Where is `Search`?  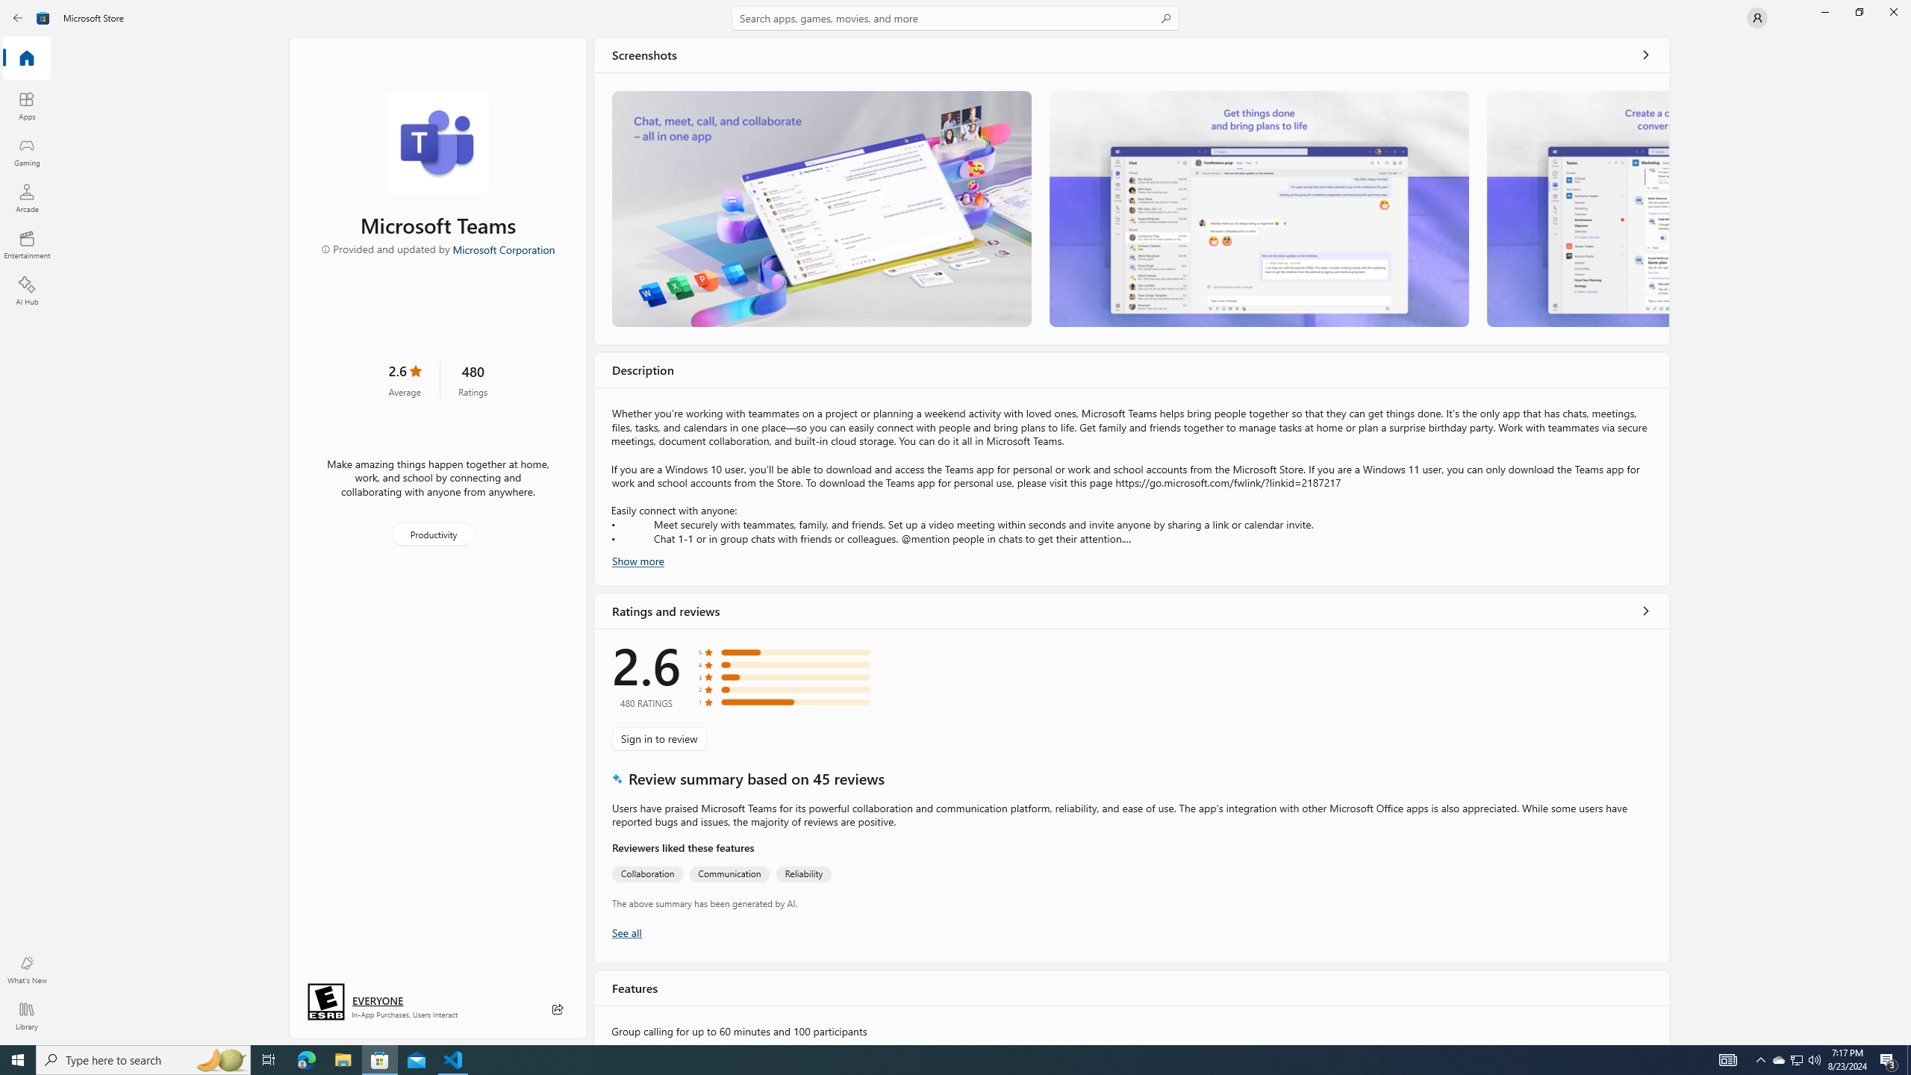
Search is located at coordinates (955, 18).